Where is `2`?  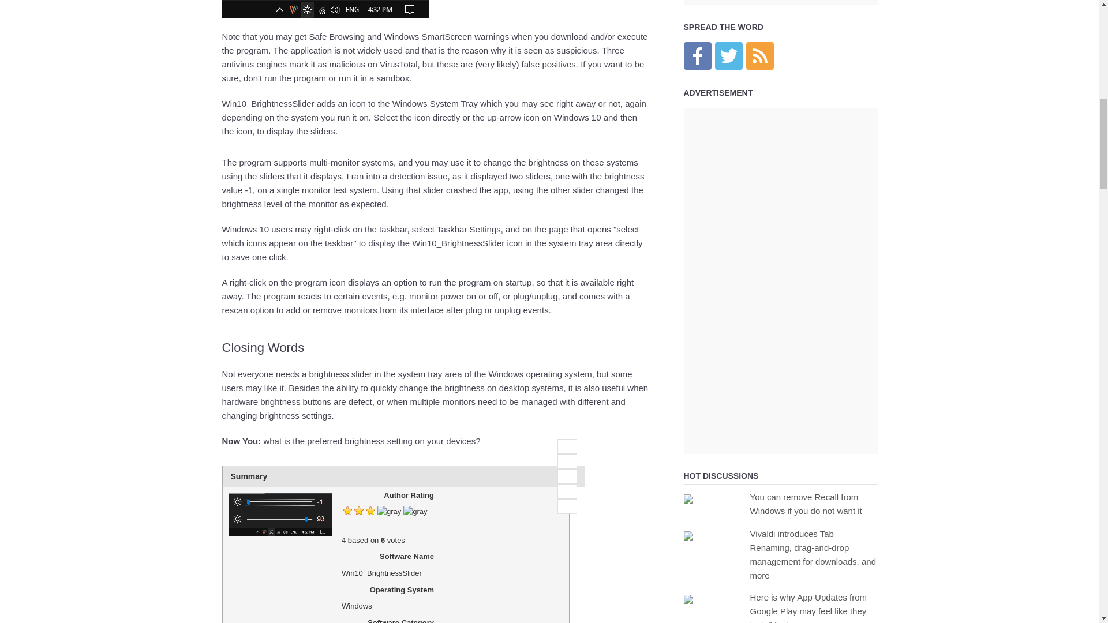
2 is located at coordinates (567, 461).